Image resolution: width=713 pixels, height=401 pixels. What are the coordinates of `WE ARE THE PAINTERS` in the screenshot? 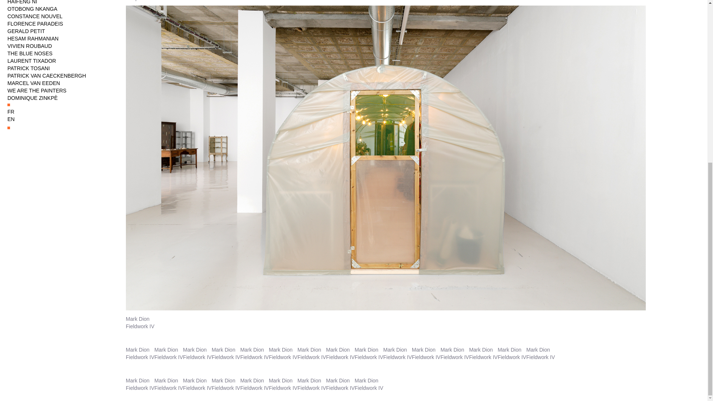 It's located at (58, 91).